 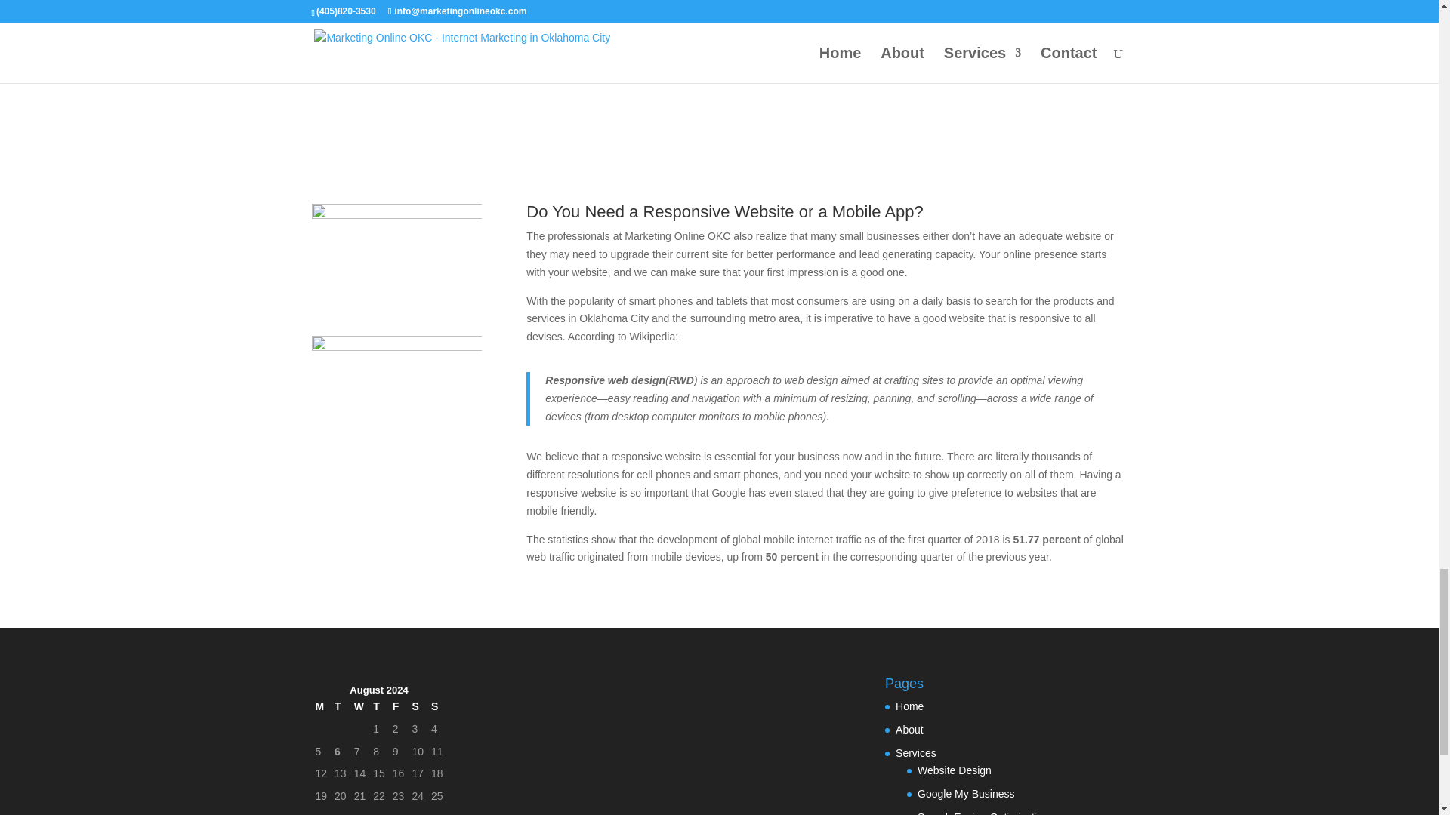 What do you see at coordinates (983, 813) in the screenshot?
I see `Search Engine Optimization` at bounding box center [983, 813].